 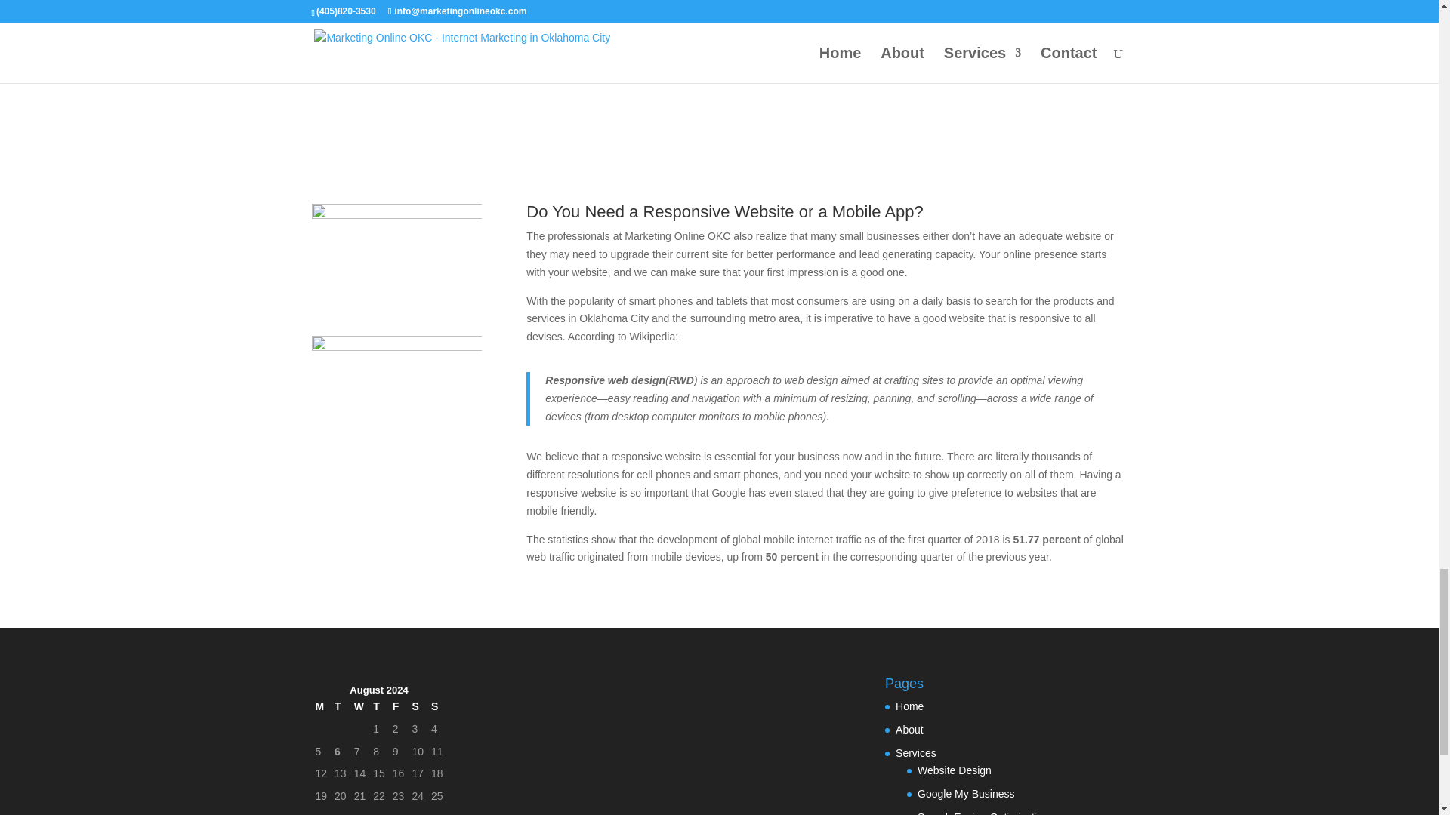 What do you see at coordinates (983, 813) in the screenshot?
I see `Search Engine Optimization` at bounding box center [983, 813].